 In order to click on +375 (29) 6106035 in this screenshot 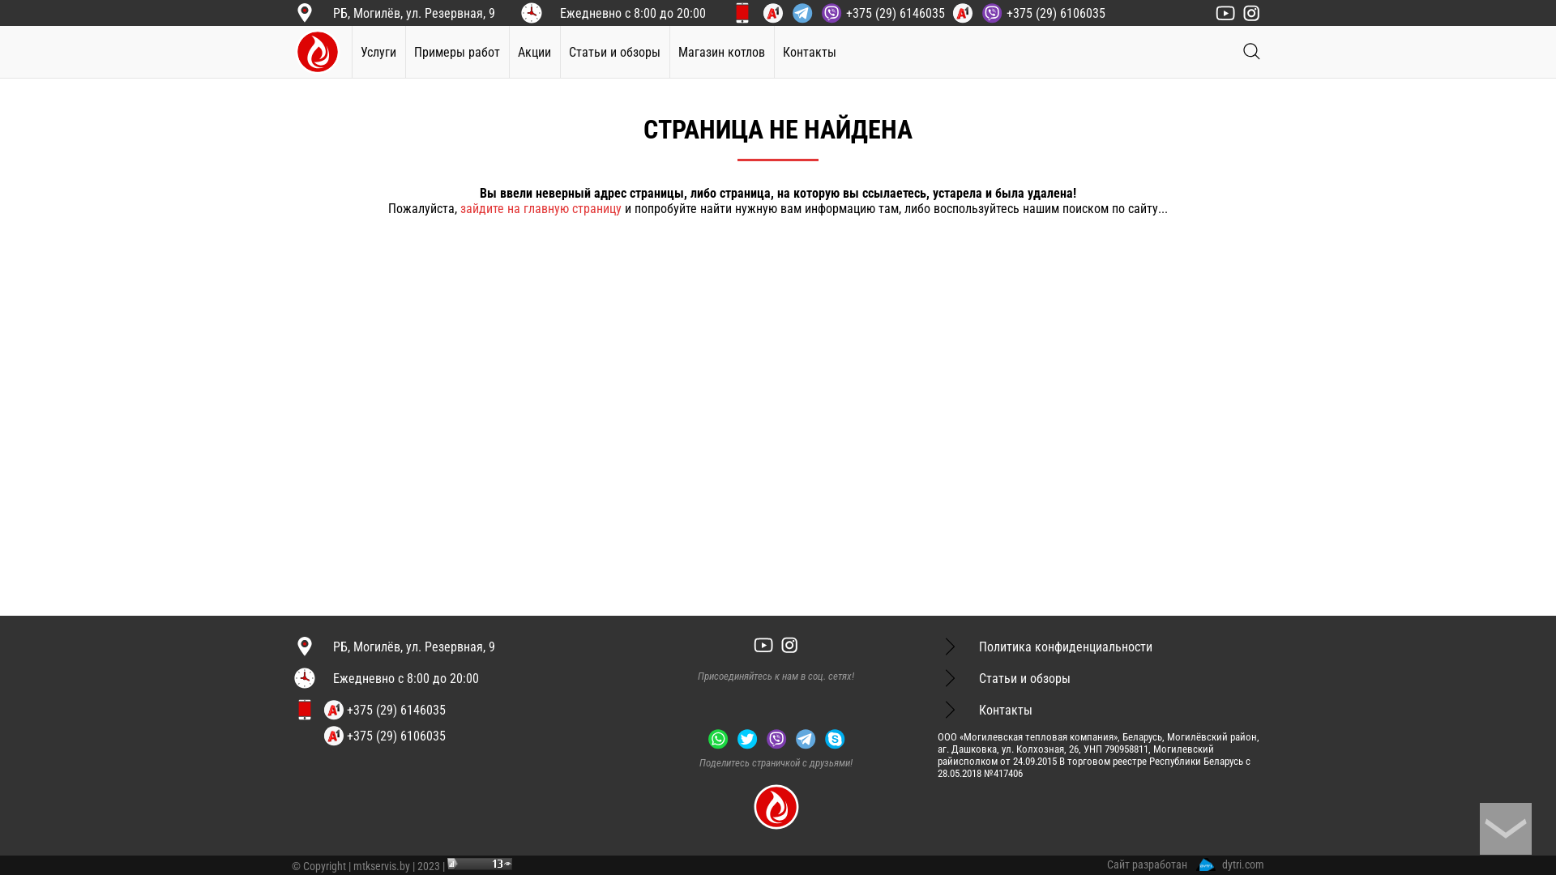, I will do `click(1027, 11)`.